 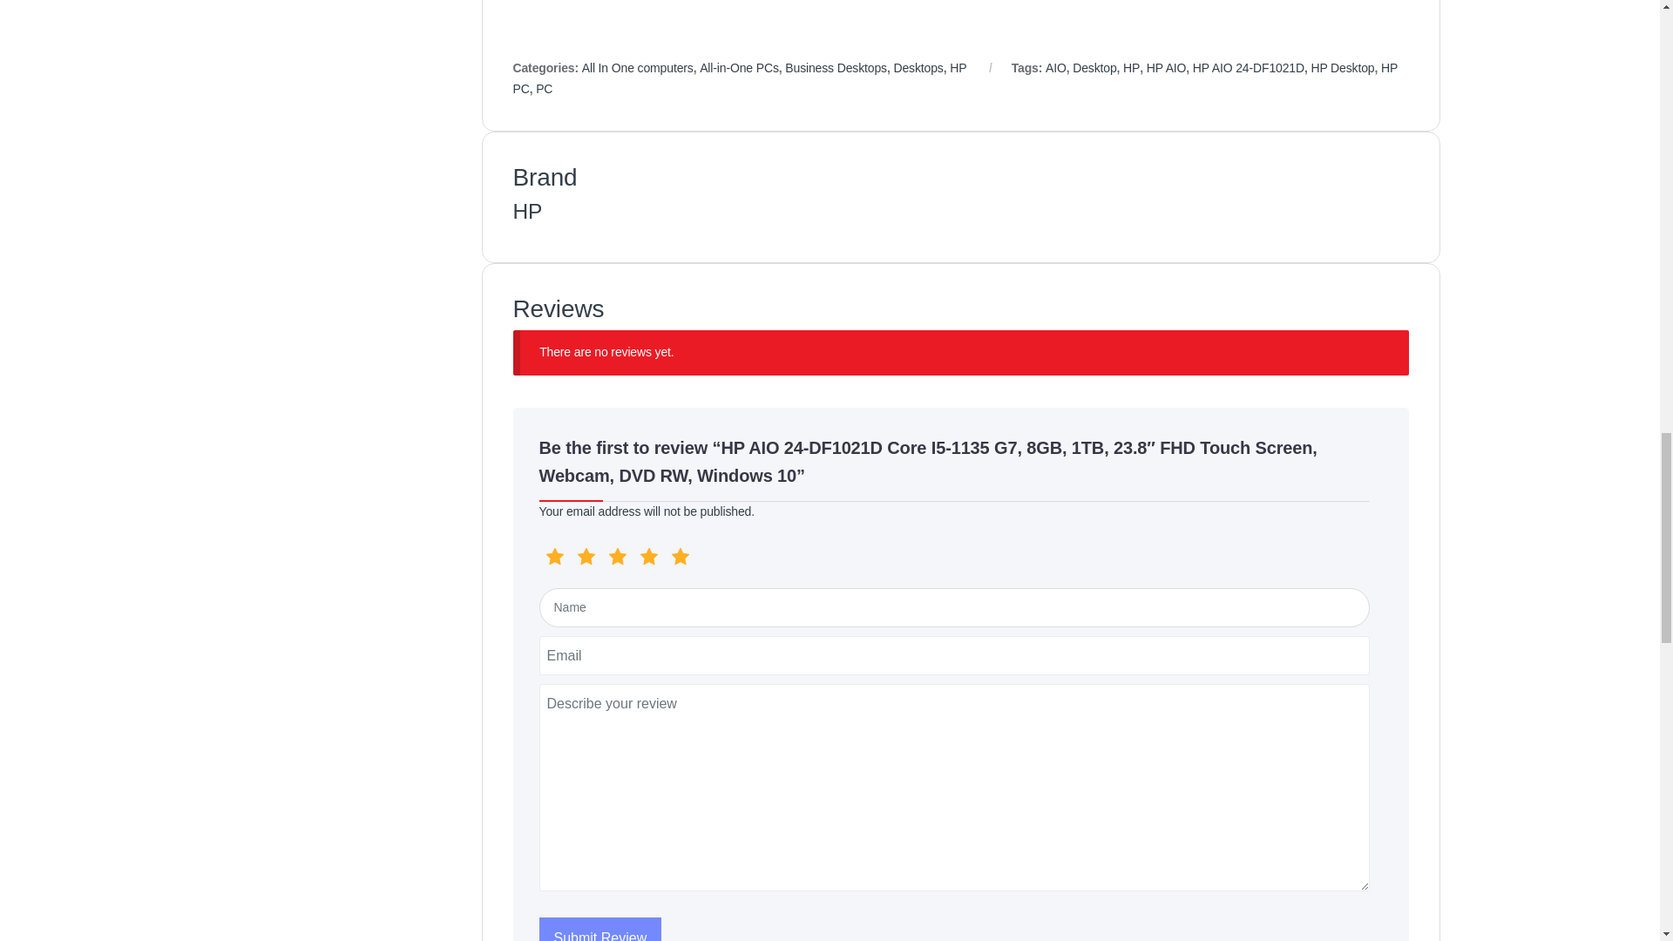 What do you see at coordinates (544, 552) in the screenshot?
I see `2` at bounding box center [544, 552].